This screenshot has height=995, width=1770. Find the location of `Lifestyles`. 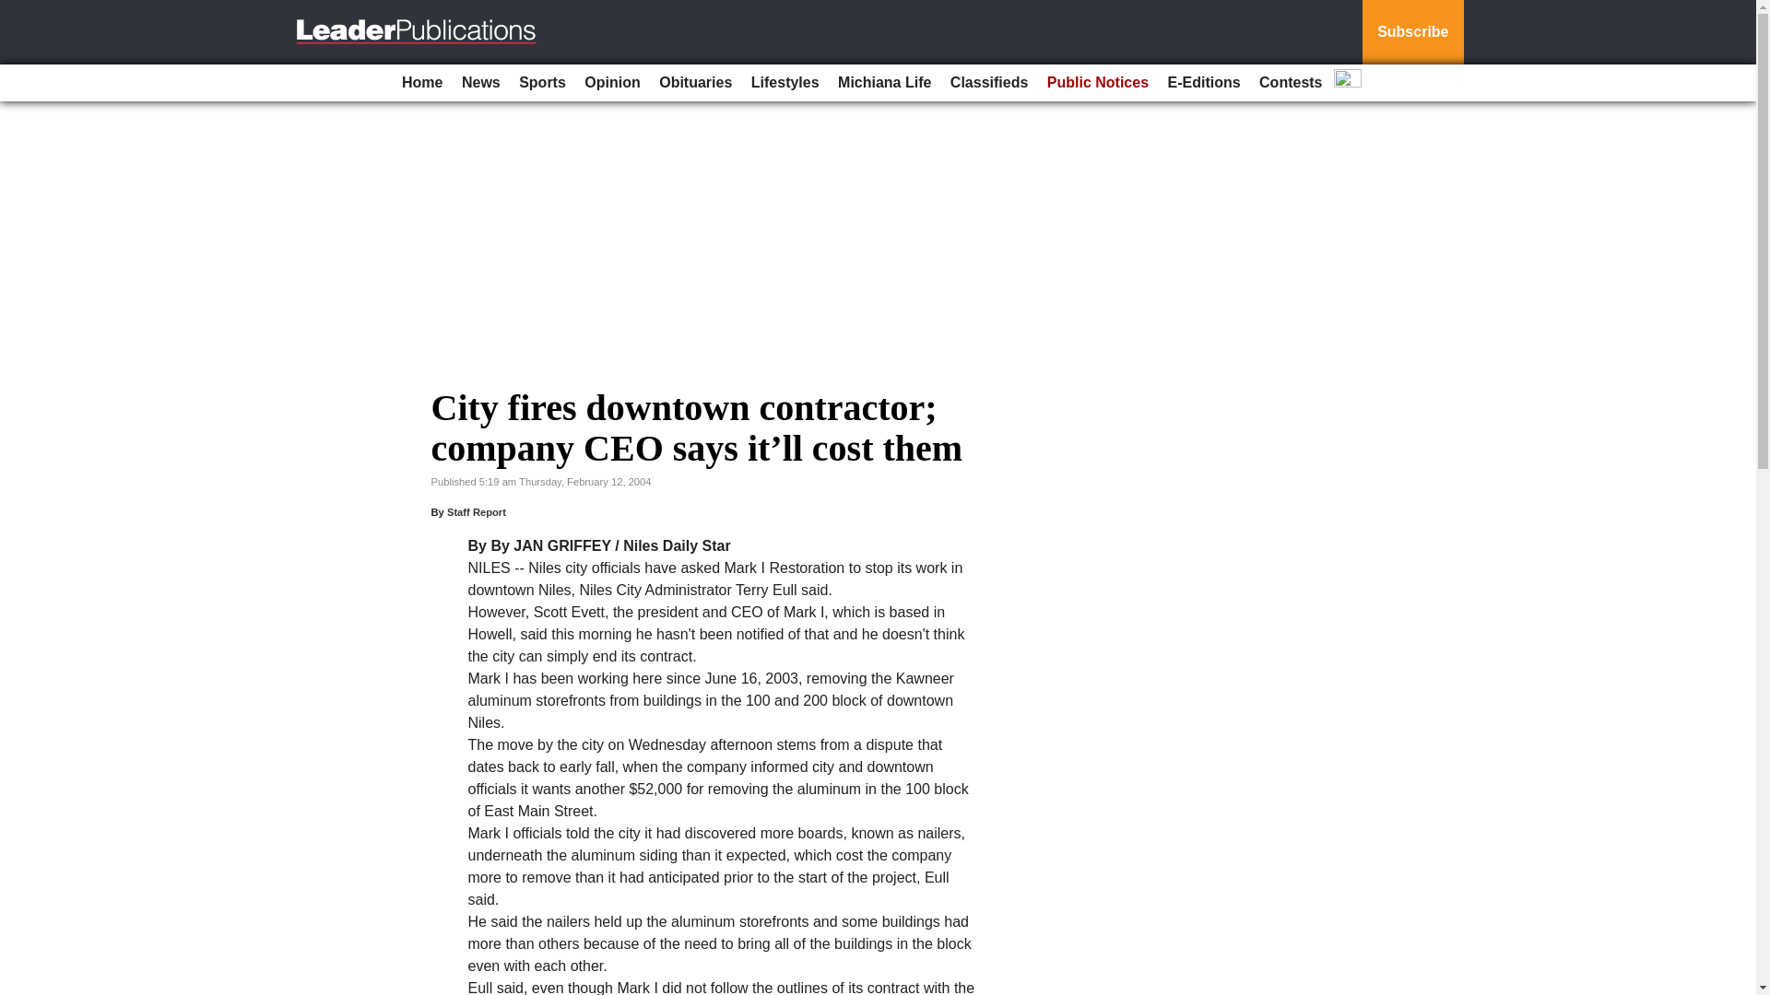

Lifestyles is located at coordinates (785, 83).